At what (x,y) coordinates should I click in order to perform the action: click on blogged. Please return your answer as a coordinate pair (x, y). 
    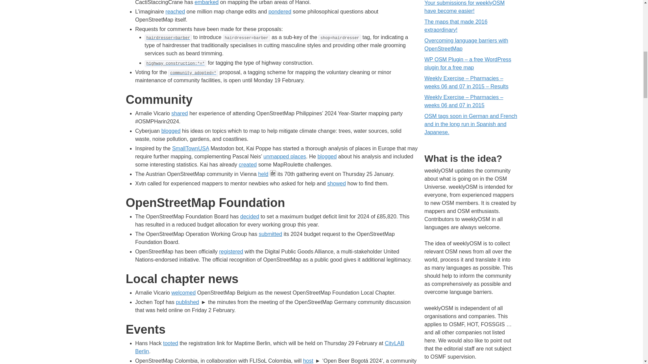
    Looking at the image, I should click on (327, 156).